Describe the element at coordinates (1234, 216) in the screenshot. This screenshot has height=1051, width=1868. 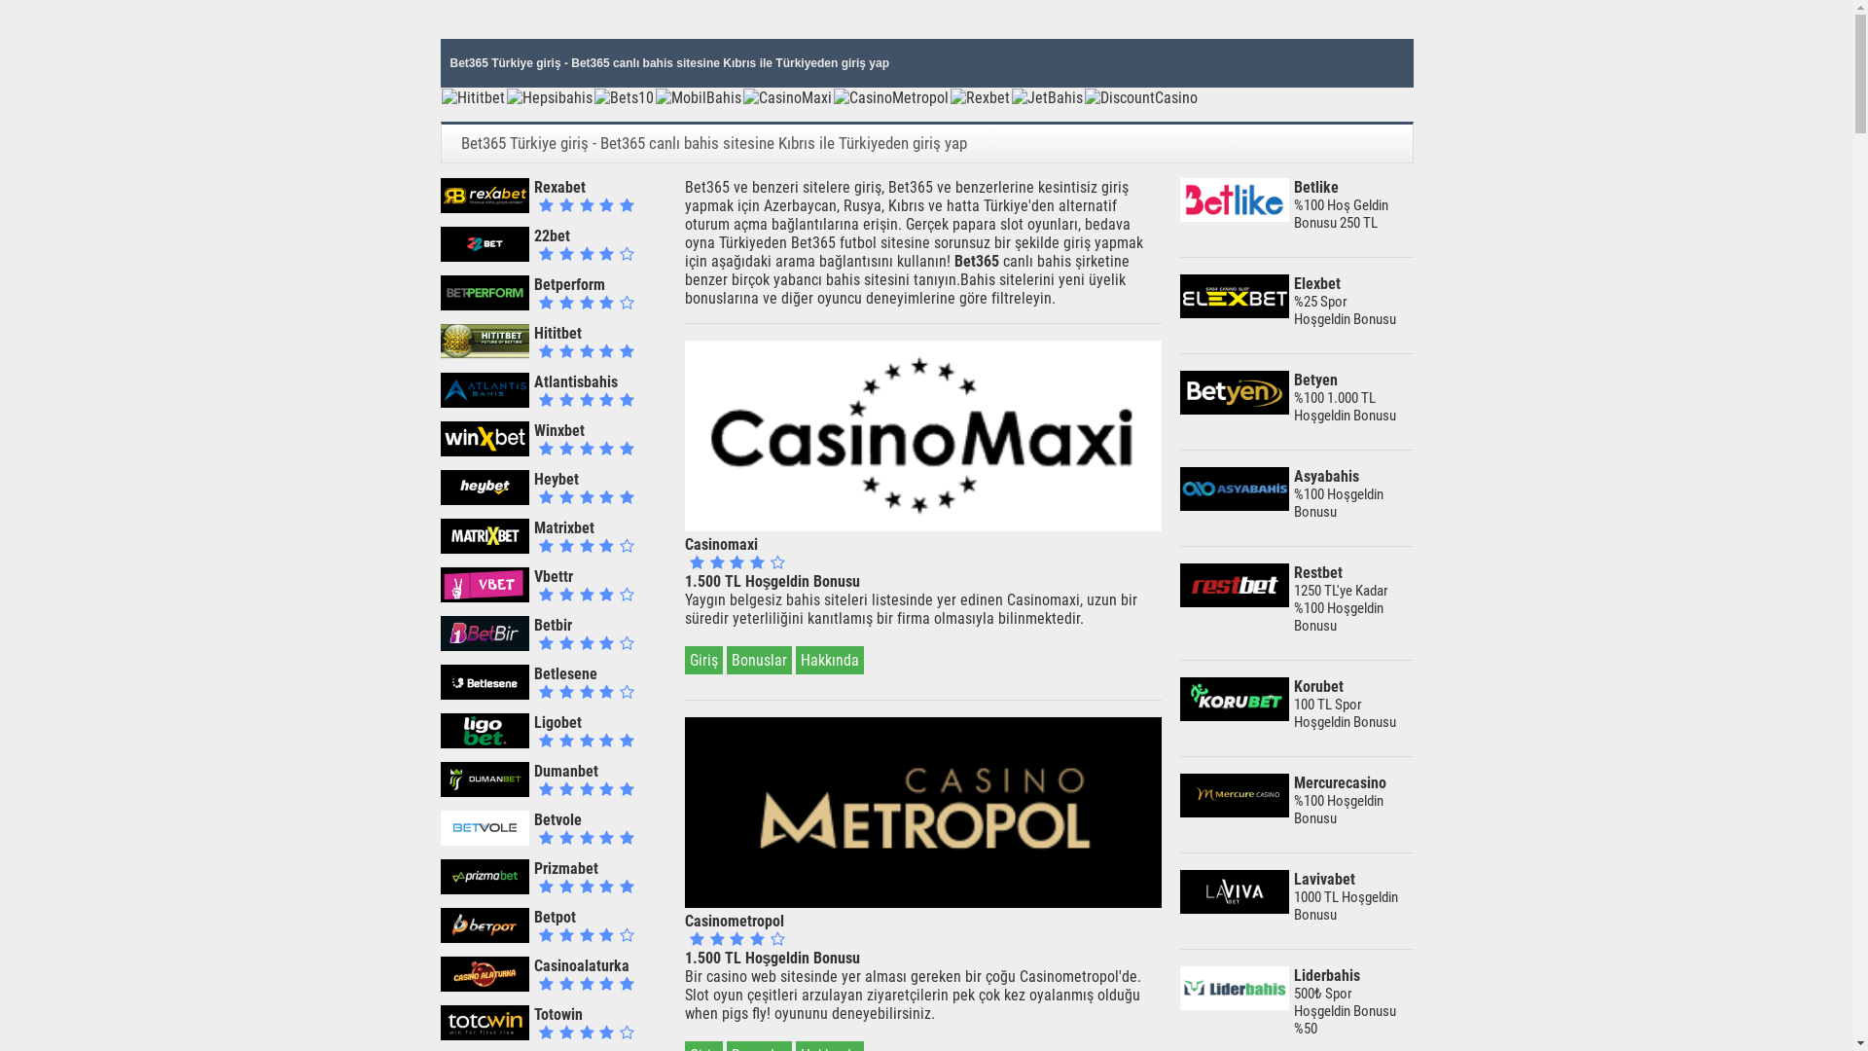
I see `Betlike` at that location.